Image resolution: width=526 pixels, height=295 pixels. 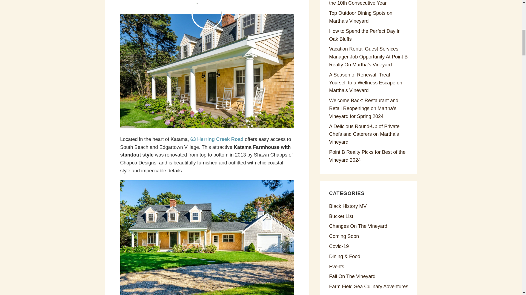 I want to click on 63 Herring Creek Road, so click(x=217, y=139).